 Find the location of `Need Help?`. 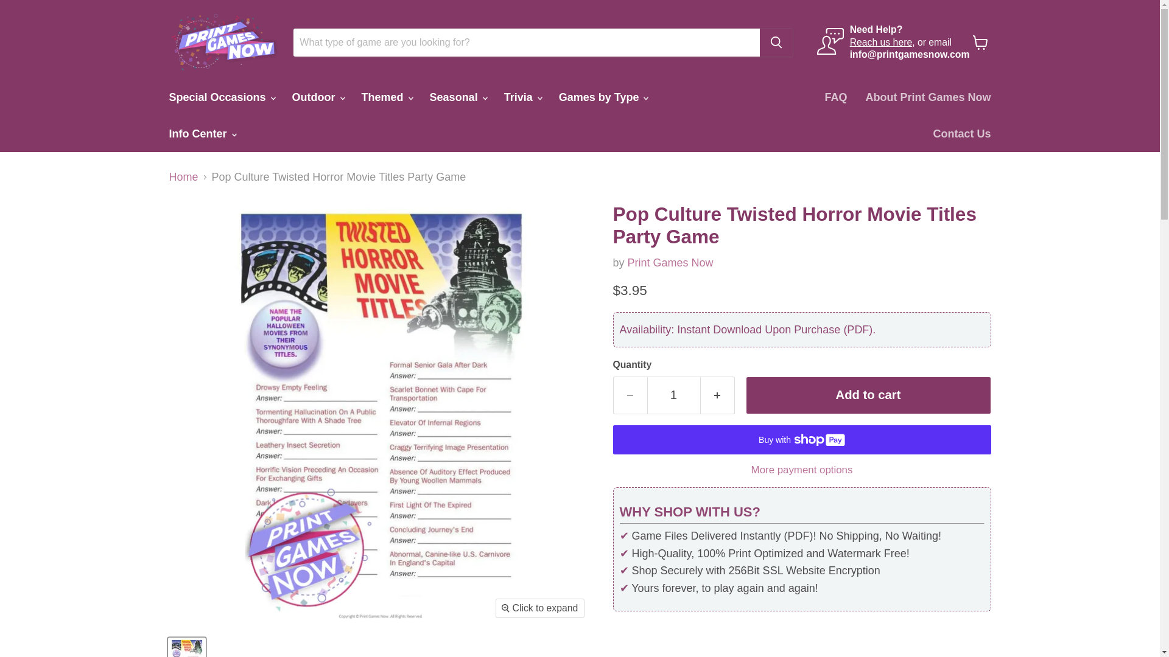

Need Help? is located at coordinates (876, 29).